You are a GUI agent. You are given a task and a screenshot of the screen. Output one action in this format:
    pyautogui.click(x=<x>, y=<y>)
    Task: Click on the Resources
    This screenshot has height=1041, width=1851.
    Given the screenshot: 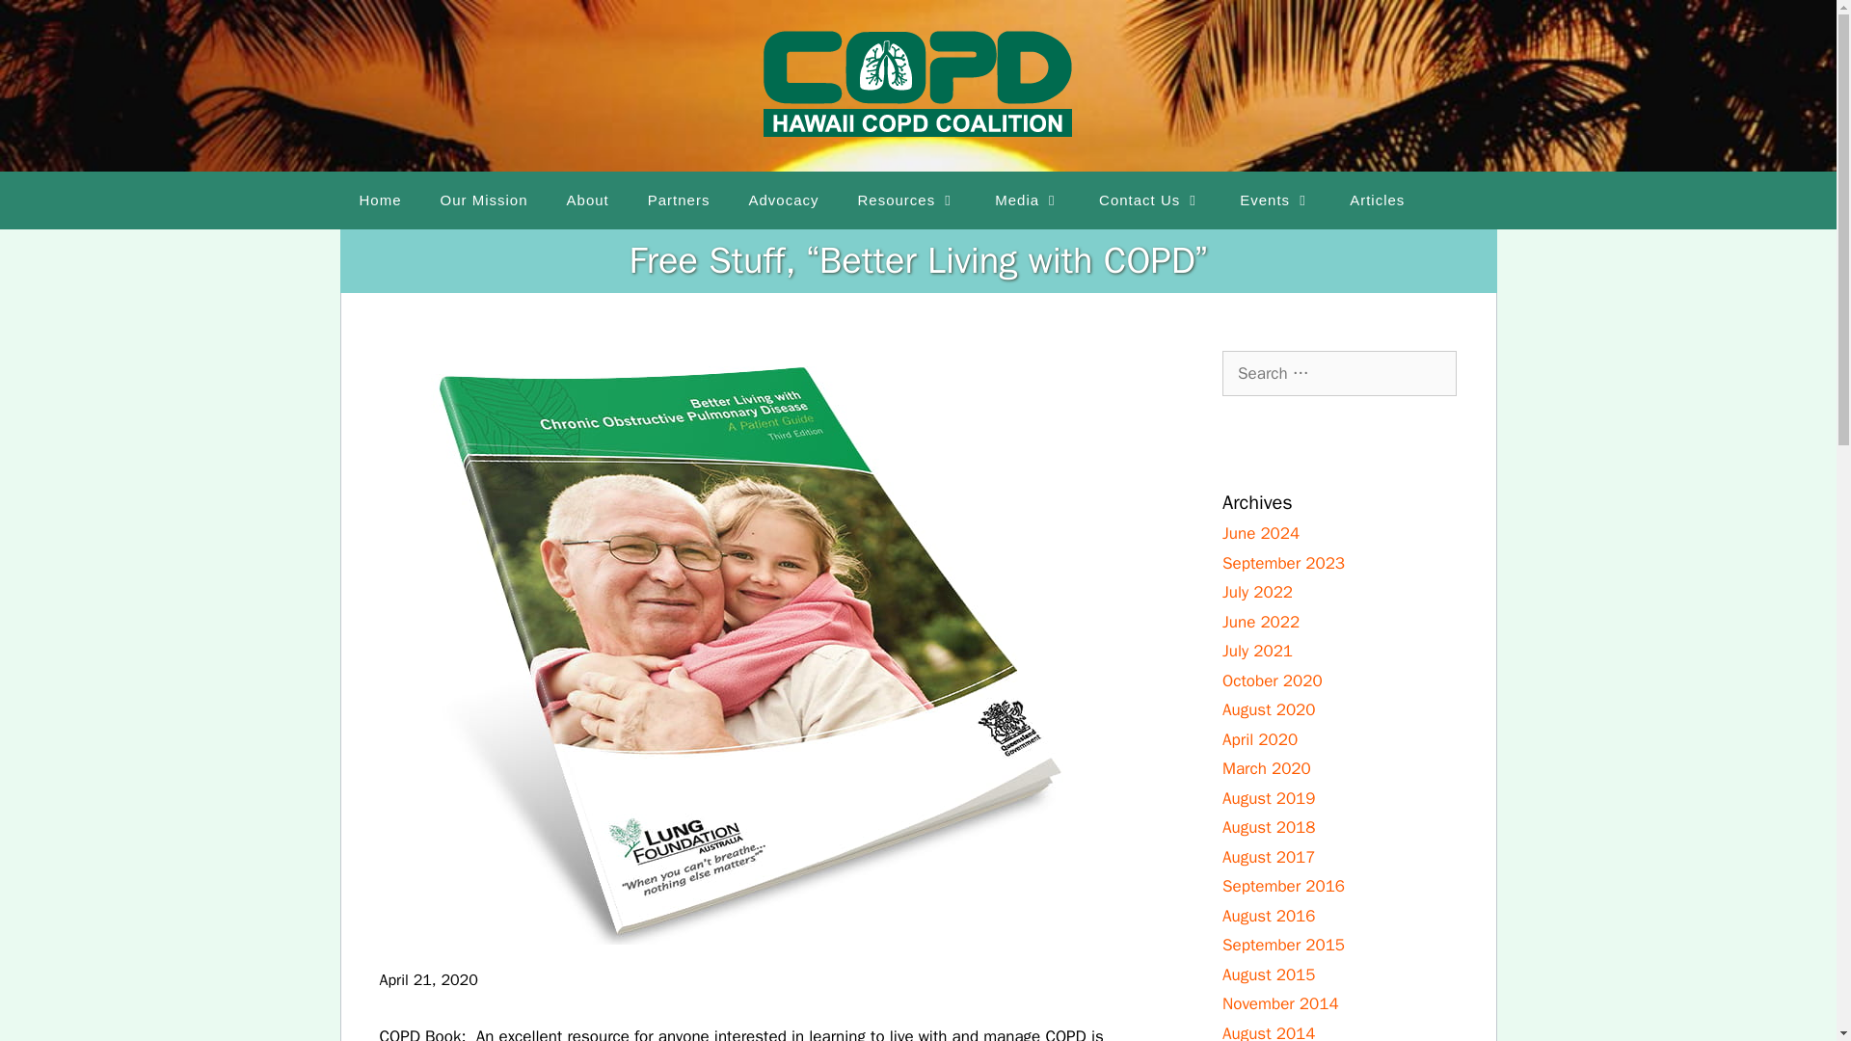 What is the action you would take?
    pyautogui.click(x=907, y=200)
    